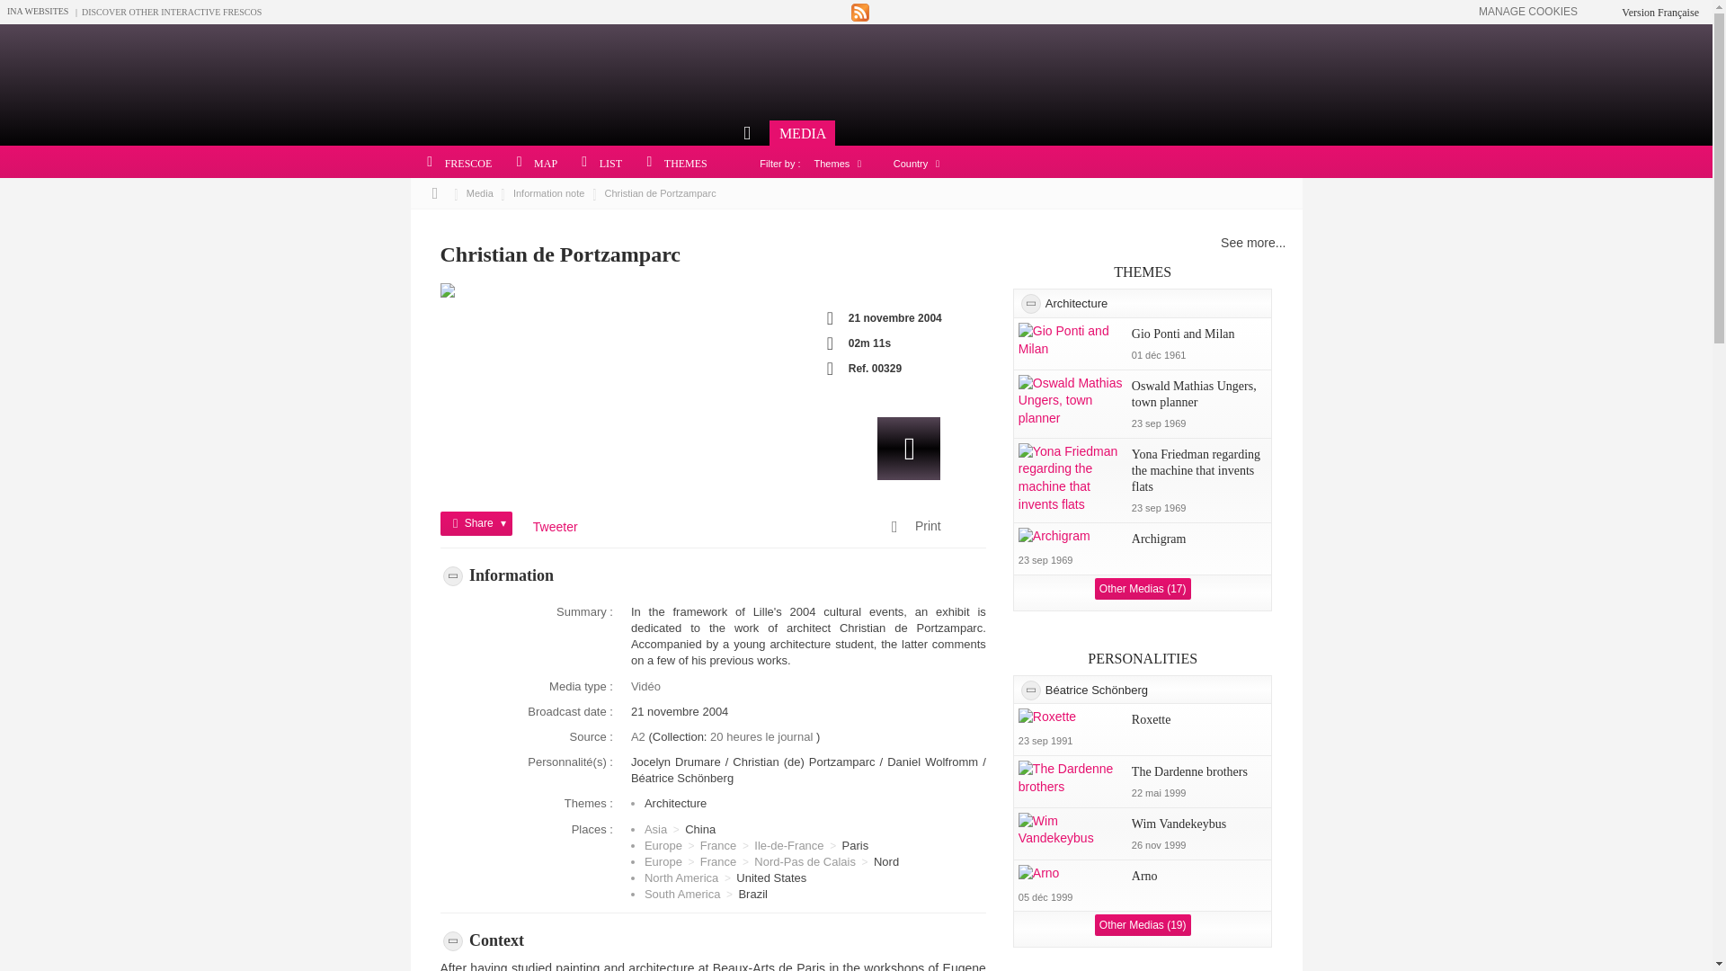 The width and height of the screenshot is (1726, 971). What do you see at coordinates (530, 164) in the screenshot?
I see `MAP` at bounding box center [530, 164].